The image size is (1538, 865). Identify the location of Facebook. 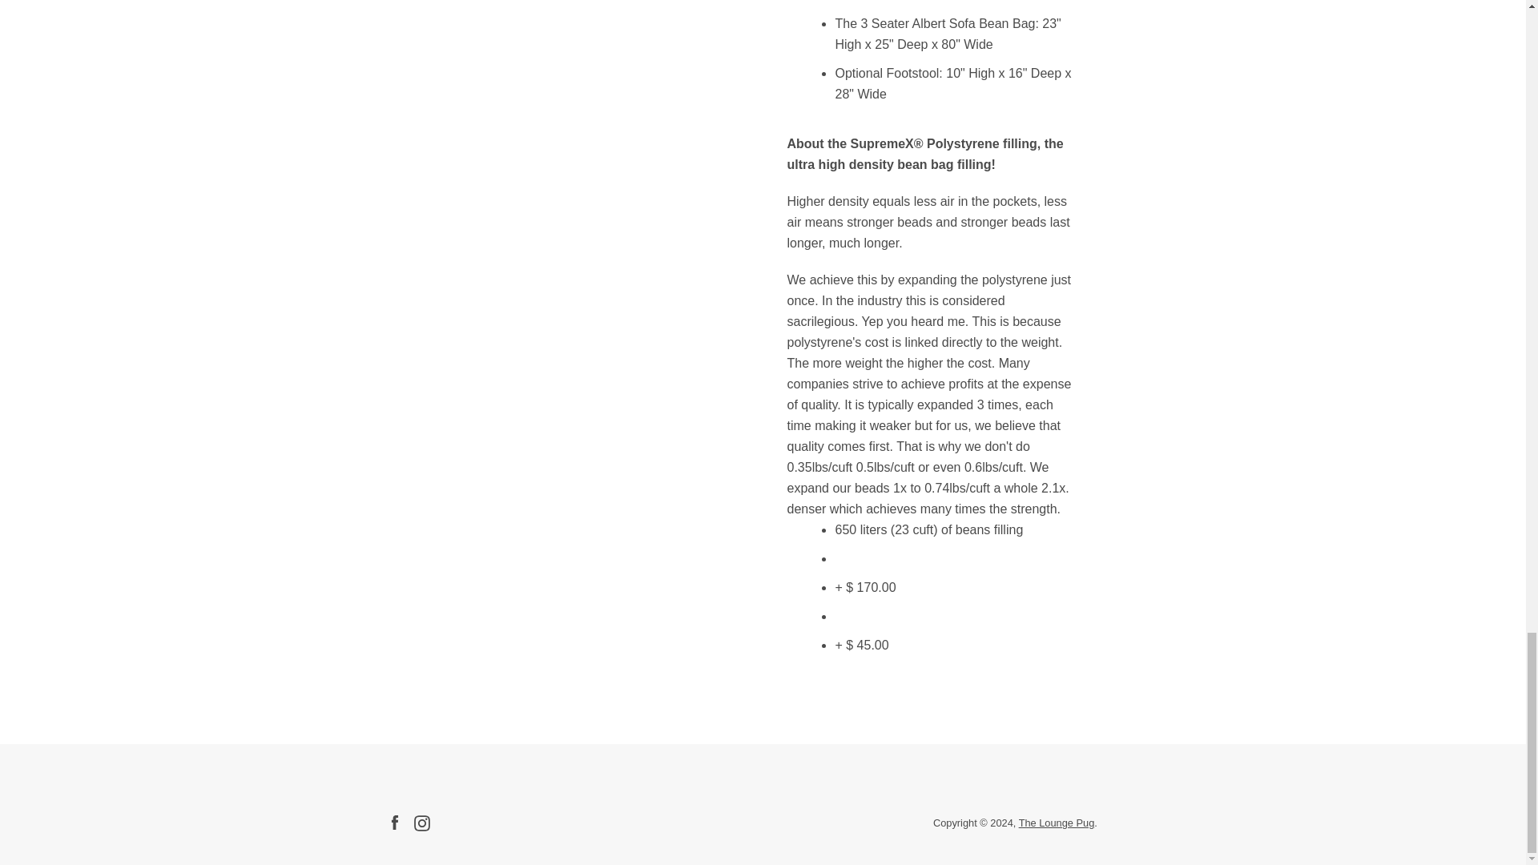
(393, 822).